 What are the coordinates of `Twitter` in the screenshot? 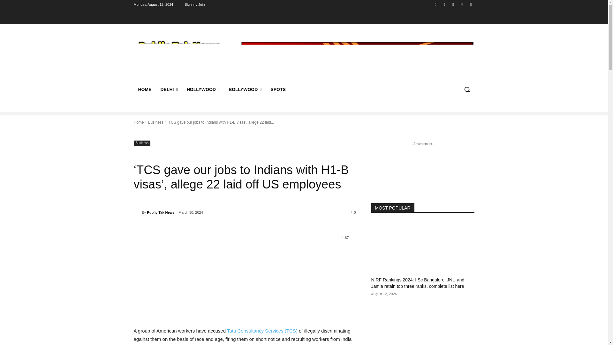 It's located at (453, 4).